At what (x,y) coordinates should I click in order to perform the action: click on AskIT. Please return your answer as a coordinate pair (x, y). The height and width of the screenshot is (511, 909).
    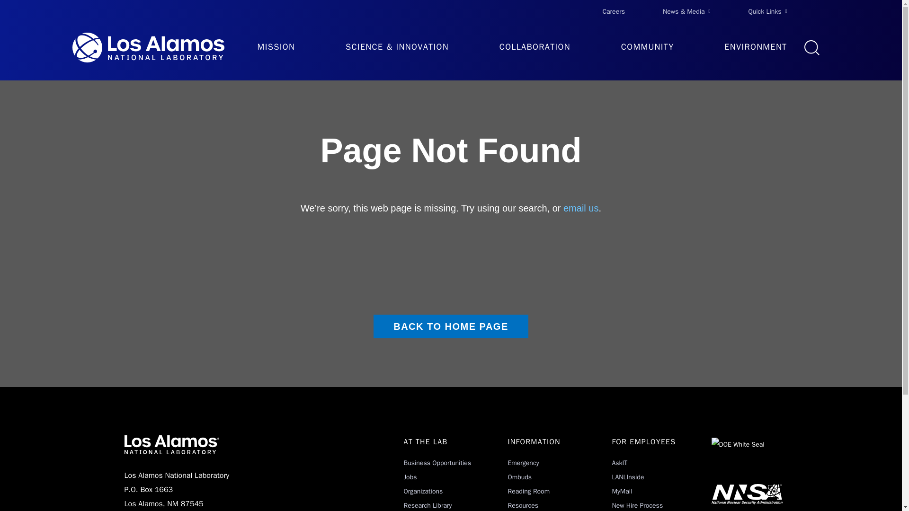
    Looking at the image, I should click on (619, 463).